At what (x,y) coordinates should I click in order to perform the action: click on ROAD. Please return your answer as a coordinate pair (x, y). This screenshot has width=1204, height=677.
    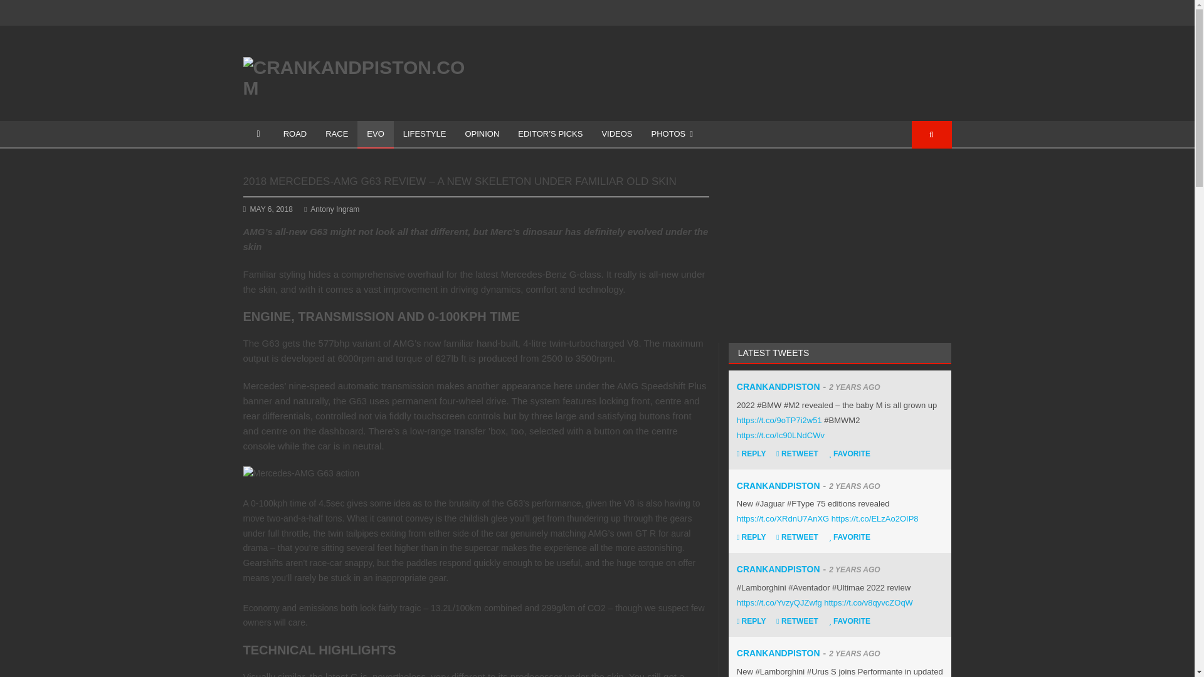
    Looking at the image, I should click on (295, 134).